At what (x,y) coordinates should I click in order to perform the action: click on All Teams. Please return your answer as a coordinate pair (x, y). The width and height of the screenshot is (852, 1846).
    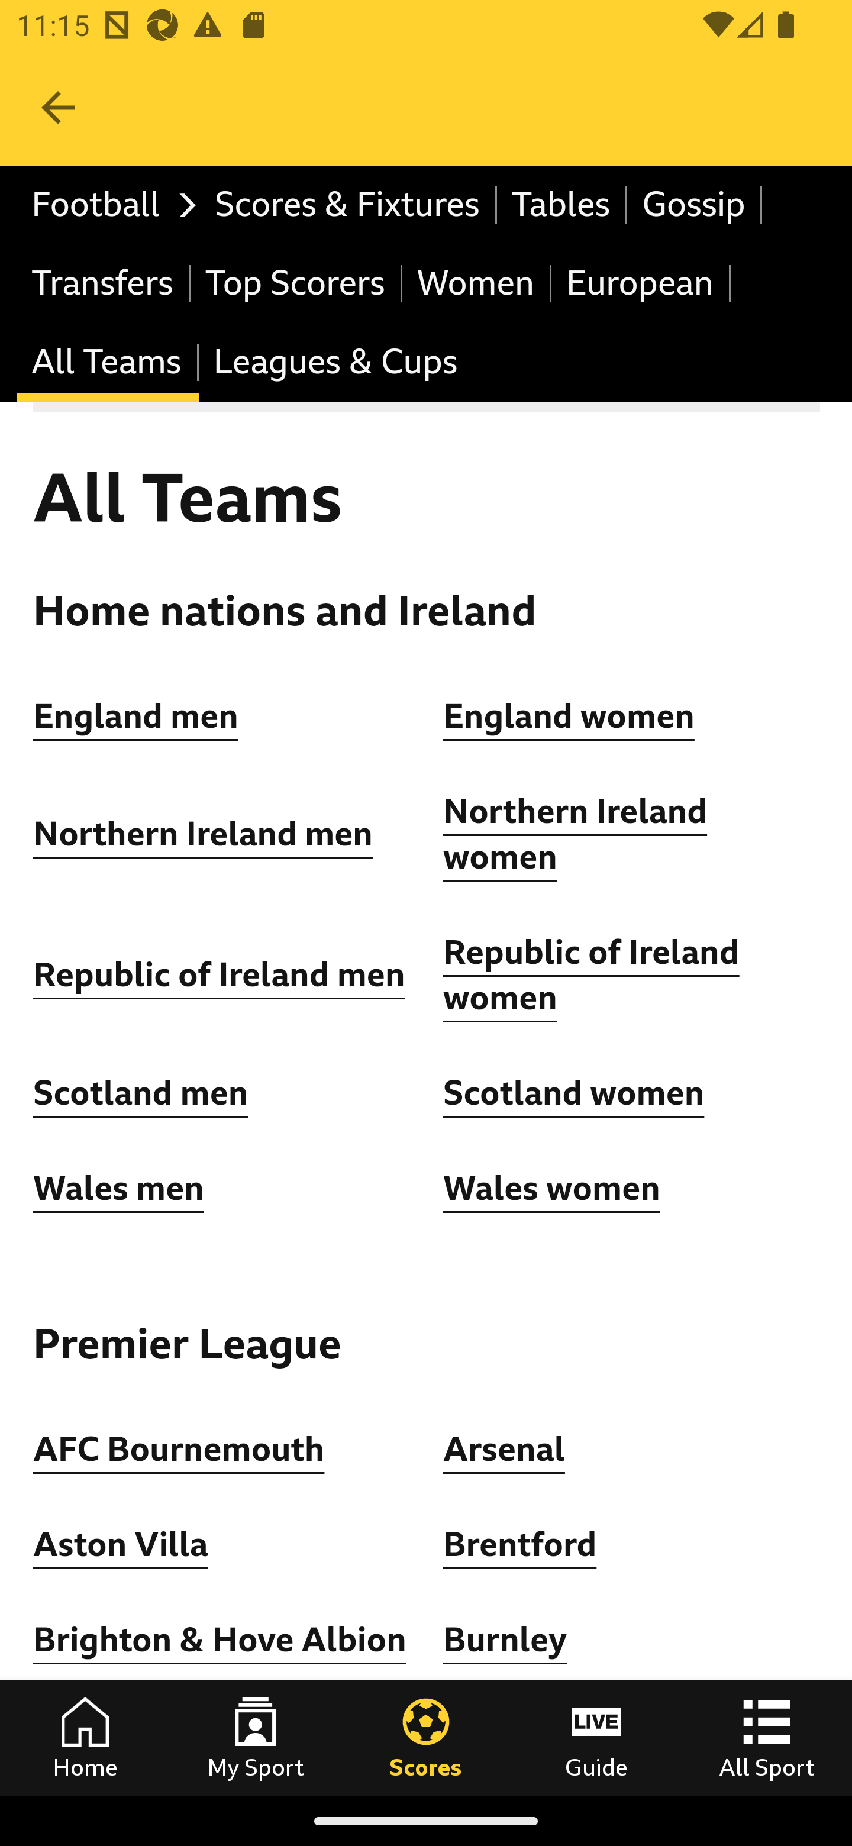
    Looking at the image, I should click on (108, 363).